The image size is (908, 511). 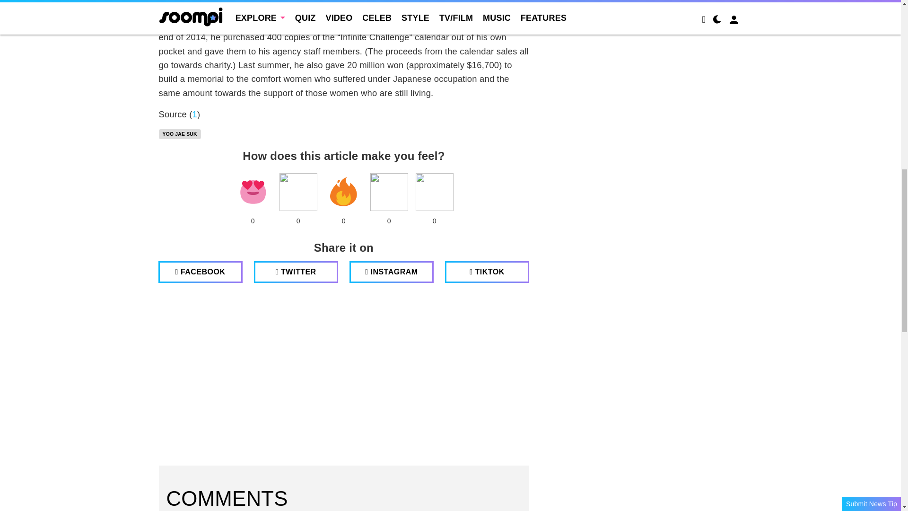 I want to click on cry, so click(x=389, y=192).